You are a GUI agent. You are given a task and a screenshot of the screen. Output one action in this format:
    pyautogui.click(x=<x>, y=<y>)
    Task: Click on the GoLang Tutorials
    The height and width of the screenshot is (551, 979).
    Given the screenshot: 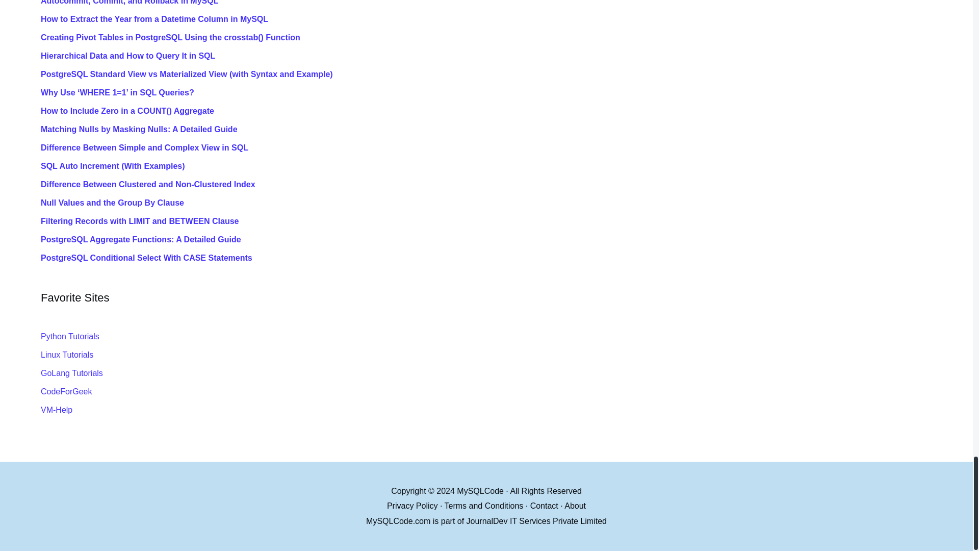 What is the action you would take?
    pyautogui.click(x=71, y=372)
    